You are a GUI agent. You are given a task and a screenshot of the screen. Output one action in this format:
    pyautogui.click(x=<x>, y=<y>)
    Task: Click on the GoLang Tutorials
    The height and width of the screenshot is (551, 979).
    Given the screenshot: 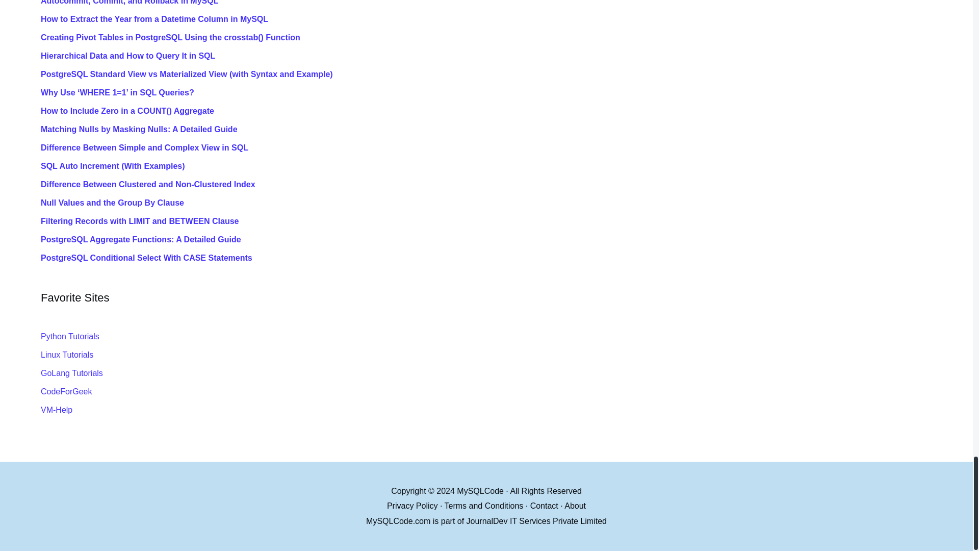 What is the action you would take?
    pyautogui.click(x=71, y=372)
    